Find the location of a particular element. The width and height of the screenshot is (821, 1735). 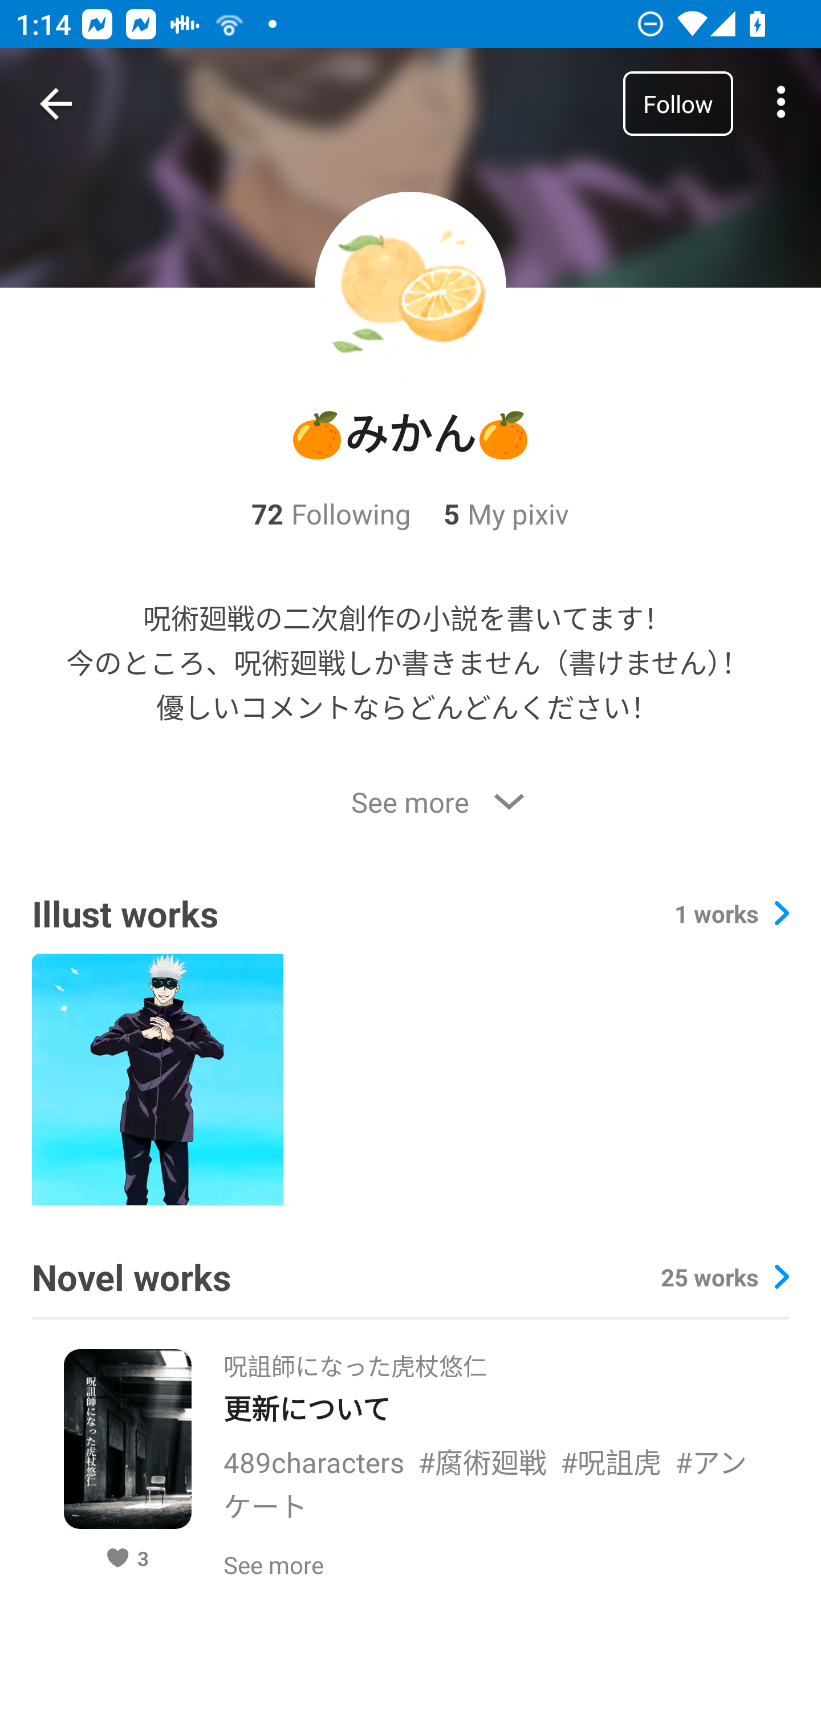

25 works is located at coordinates (725, 1277).